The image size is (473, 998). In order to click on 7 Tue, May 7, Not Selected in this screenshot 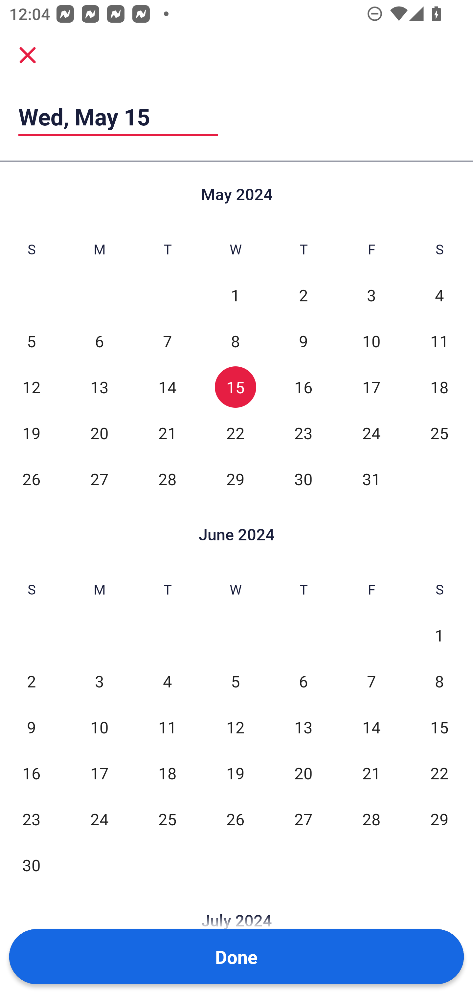, I will do `click(168, 341)`.